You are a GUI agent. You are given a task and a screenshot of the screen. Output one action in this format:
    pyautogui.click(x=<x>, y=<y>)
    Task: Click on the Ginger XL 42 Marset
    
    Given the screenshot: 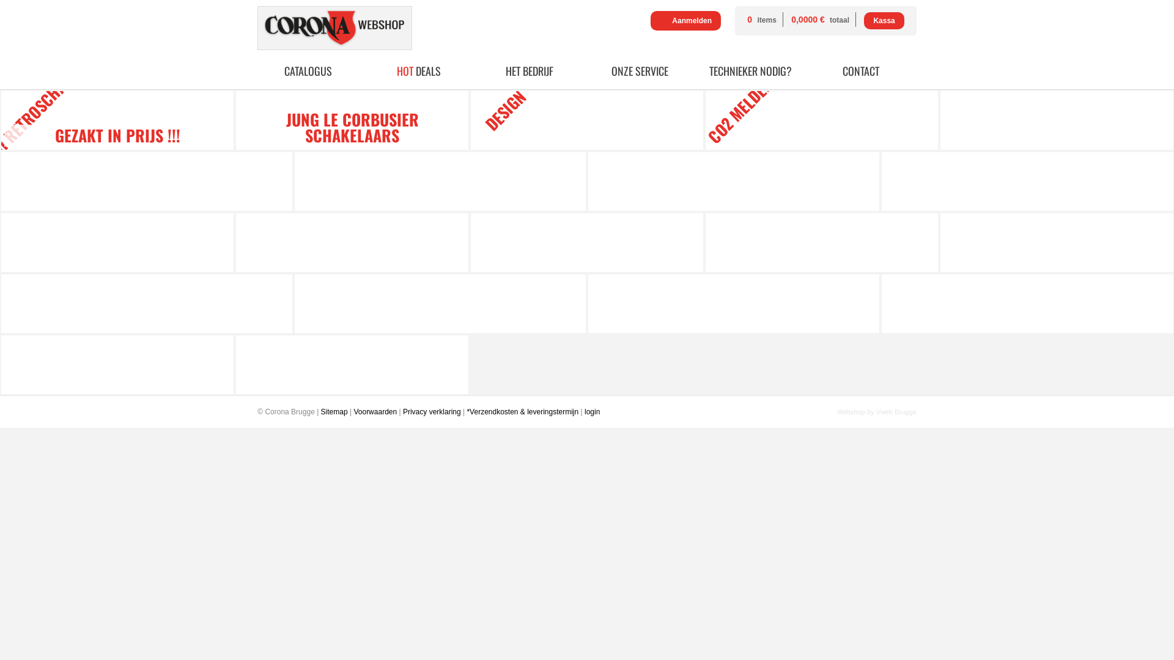 What is the action you would take?
    pyautogui.click(x=352, y=243)
    